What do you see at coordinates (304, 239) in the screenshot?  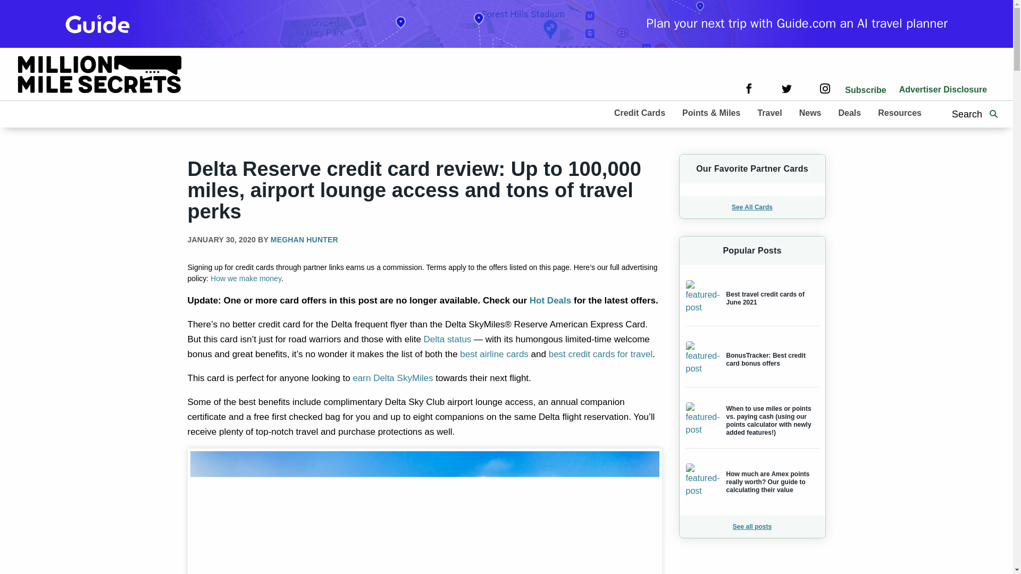 I see `MEGHAN HUNTER` at bounding box center [304, 239].